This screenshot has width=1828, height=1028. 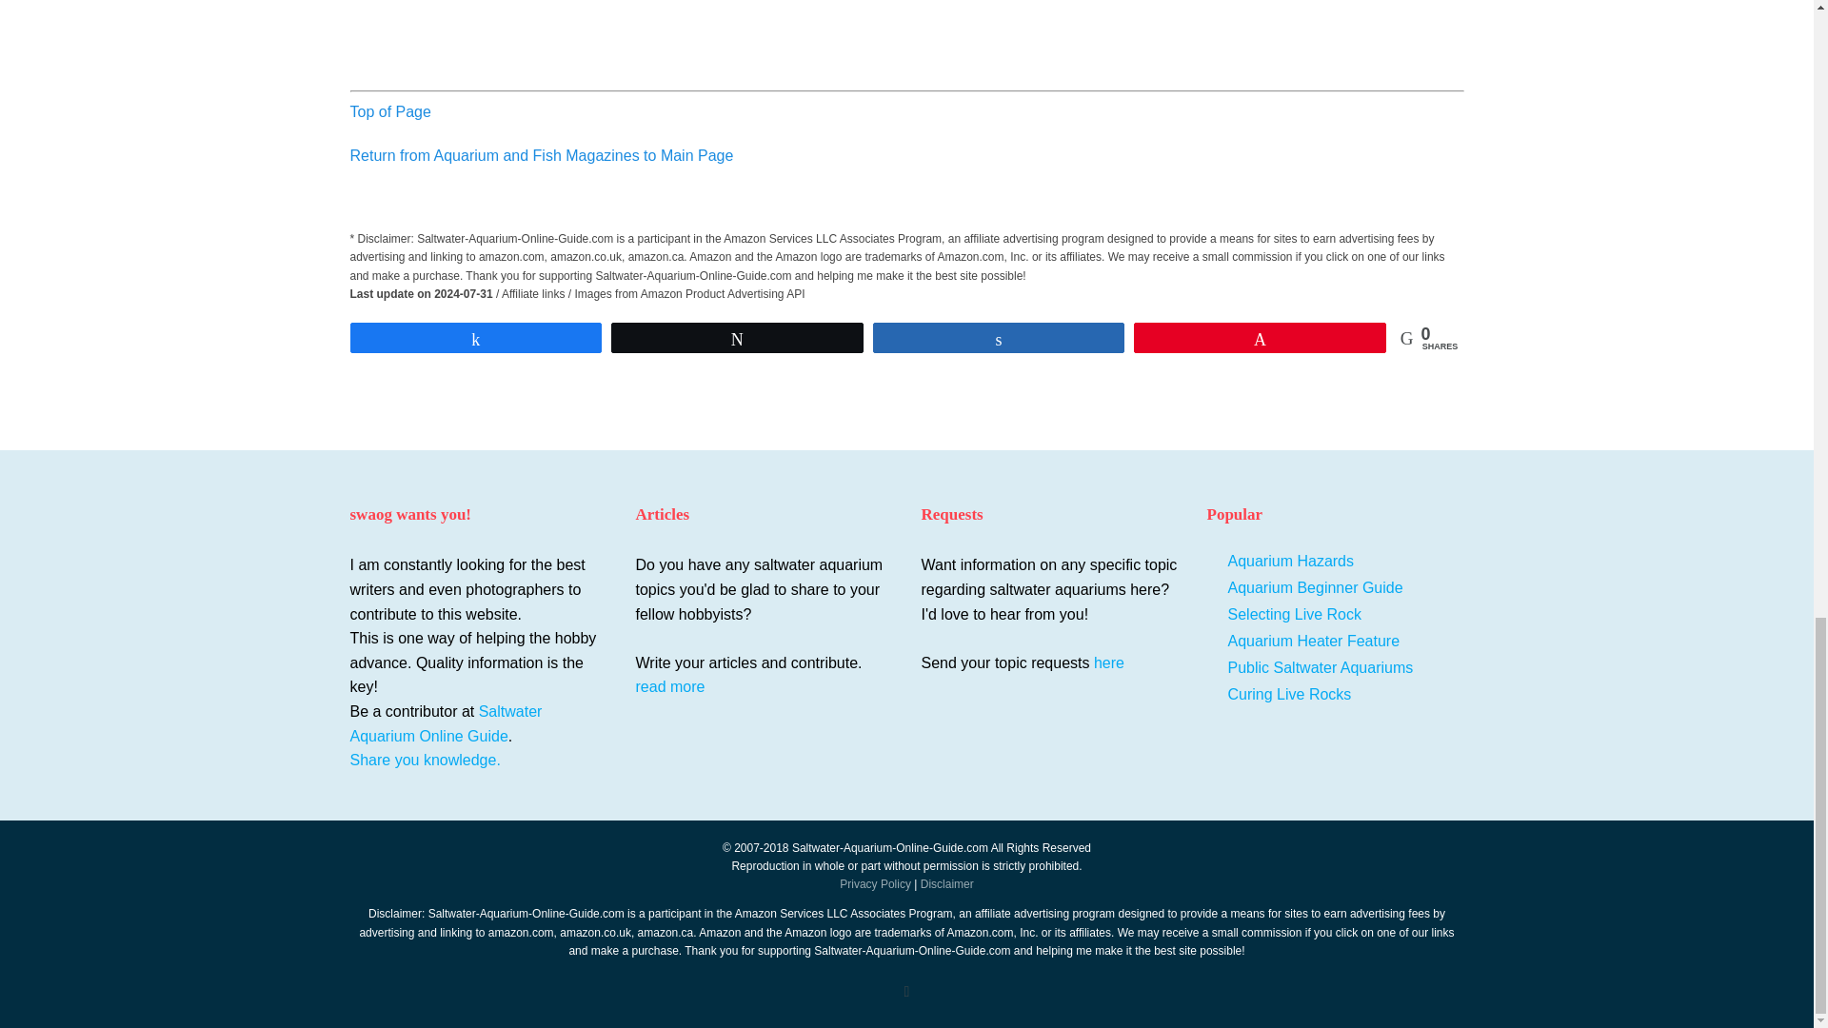 What do you see at coordinates (478, 761) in the screenshot?
I see `Share you knowledge.` at bounding box center [478, 761].